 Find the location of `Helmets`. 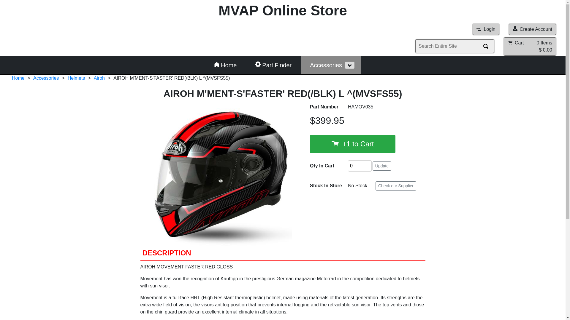

Helmets is located at coordinates (77, 78).